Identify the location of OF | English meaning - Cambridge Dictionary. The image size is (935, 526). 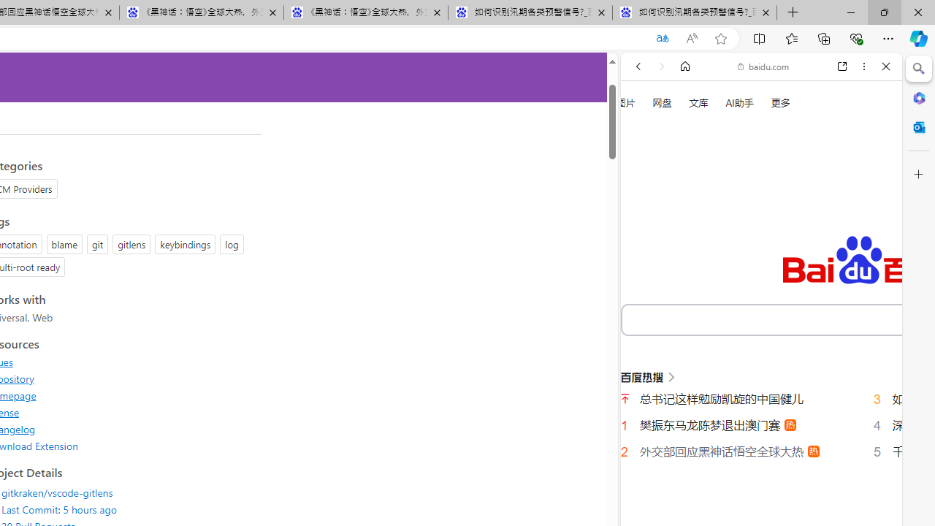
(755, 306).